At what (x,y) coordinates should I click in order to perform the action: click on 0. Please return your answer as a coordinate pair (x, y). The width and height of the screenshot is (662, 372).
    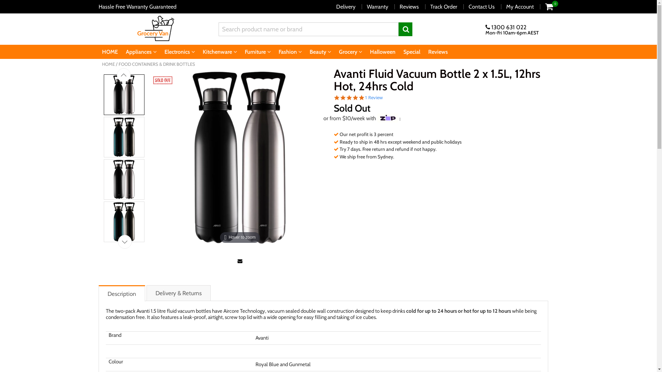
    Looking at the image, I should click on (549, 7).